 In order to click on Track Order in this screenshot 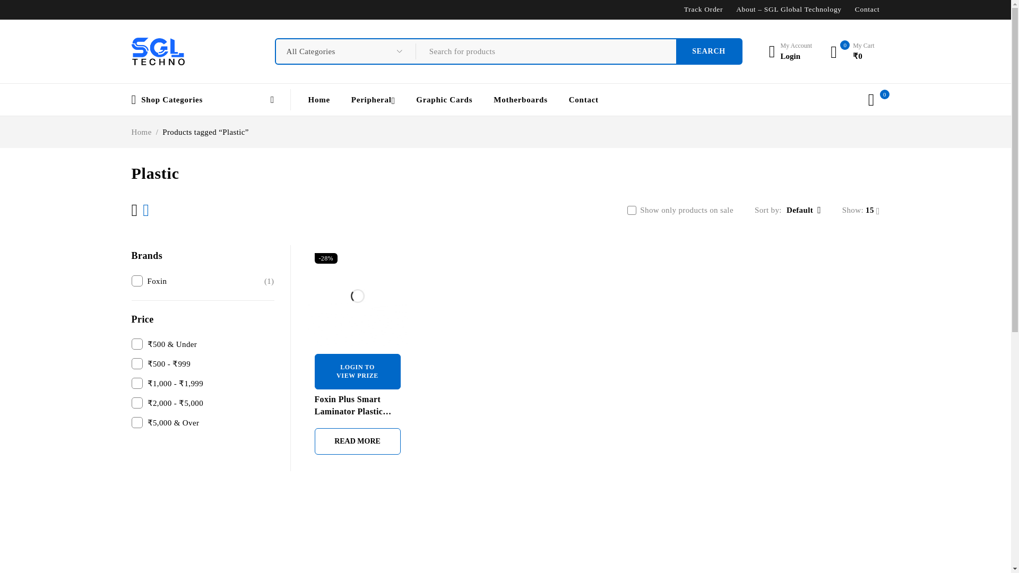, I will do `click(158, 51)`.